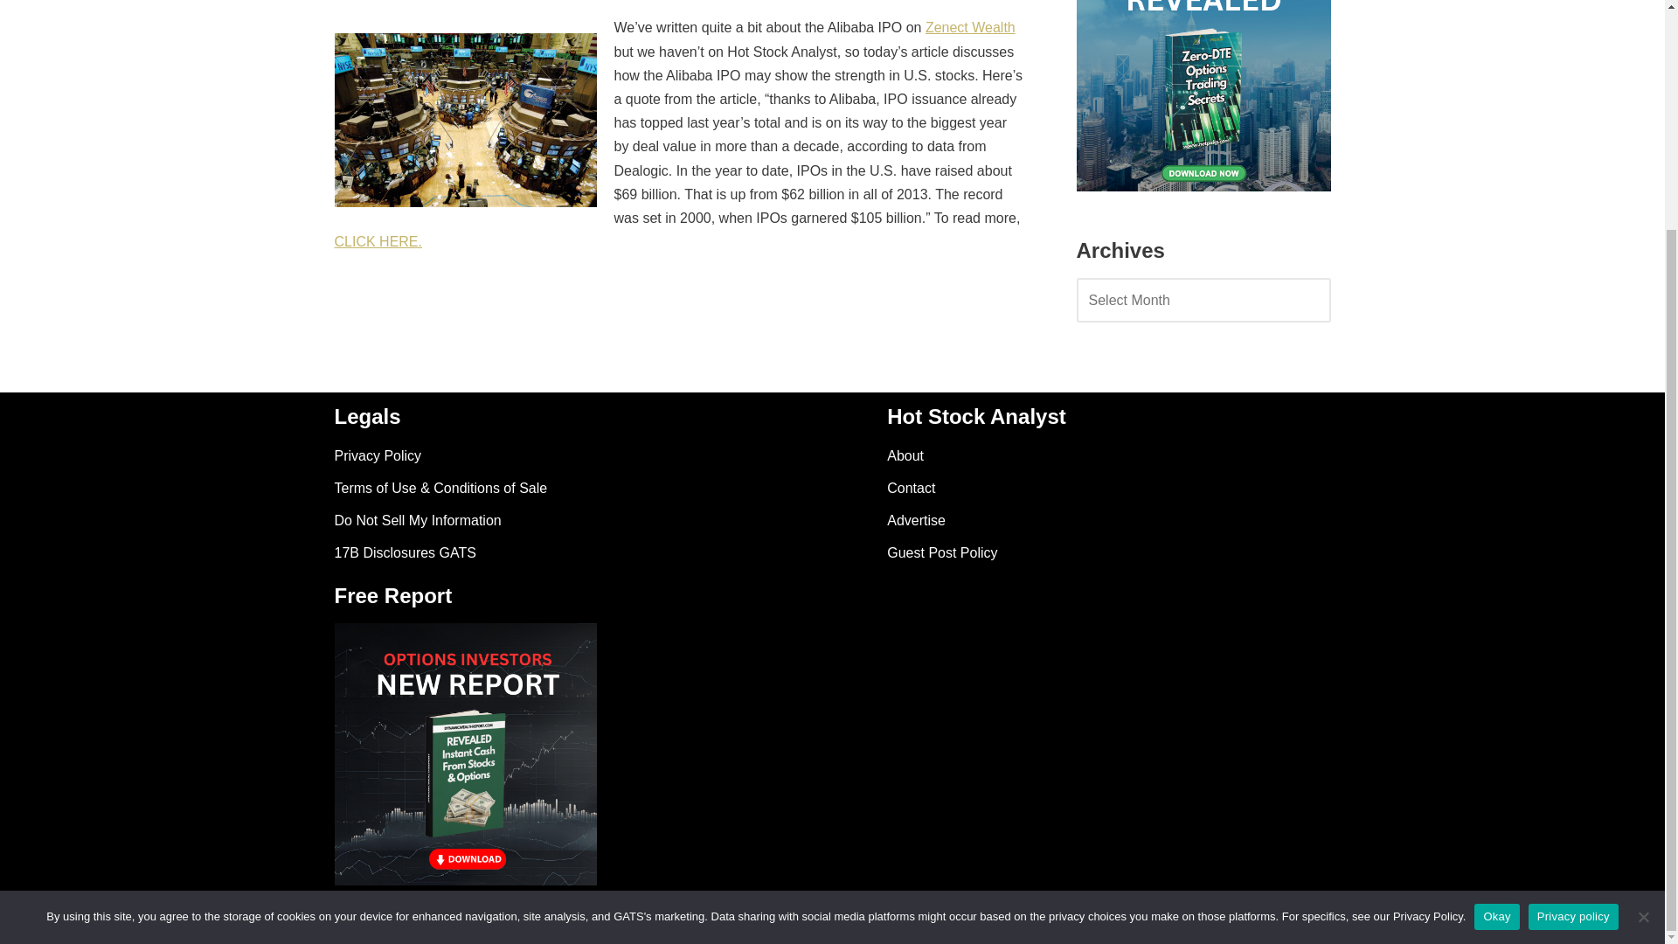 This screenshot has height=944, width=1678. I want to click on Contact, so click(911, 488).